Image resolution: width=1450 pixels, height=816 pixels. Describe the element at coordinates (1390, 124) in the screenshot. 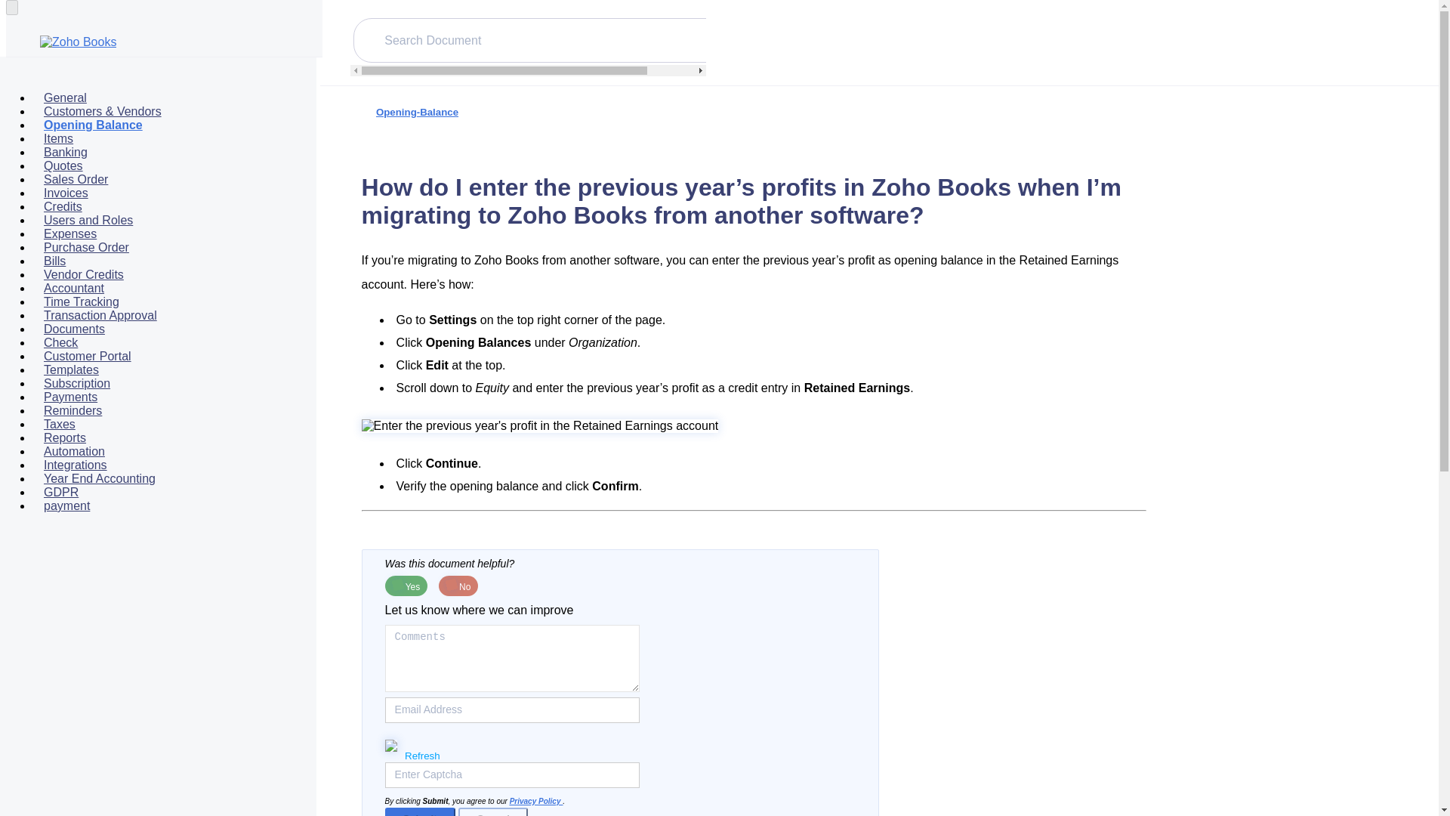

I see `Print this page` at that location.